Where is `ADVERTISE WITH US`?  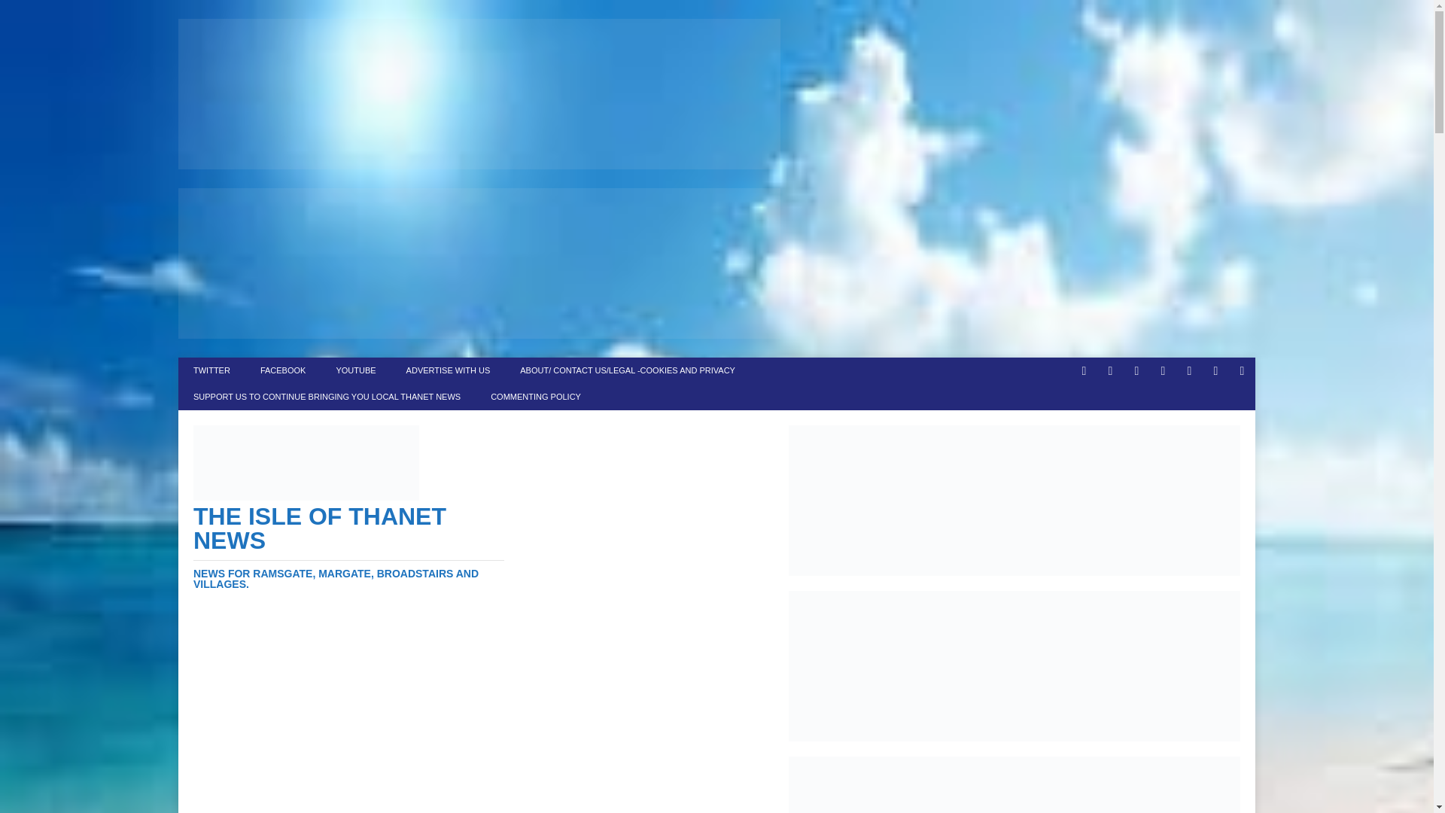 ADVERTISE WITH US is located at coordinates (449, 370).